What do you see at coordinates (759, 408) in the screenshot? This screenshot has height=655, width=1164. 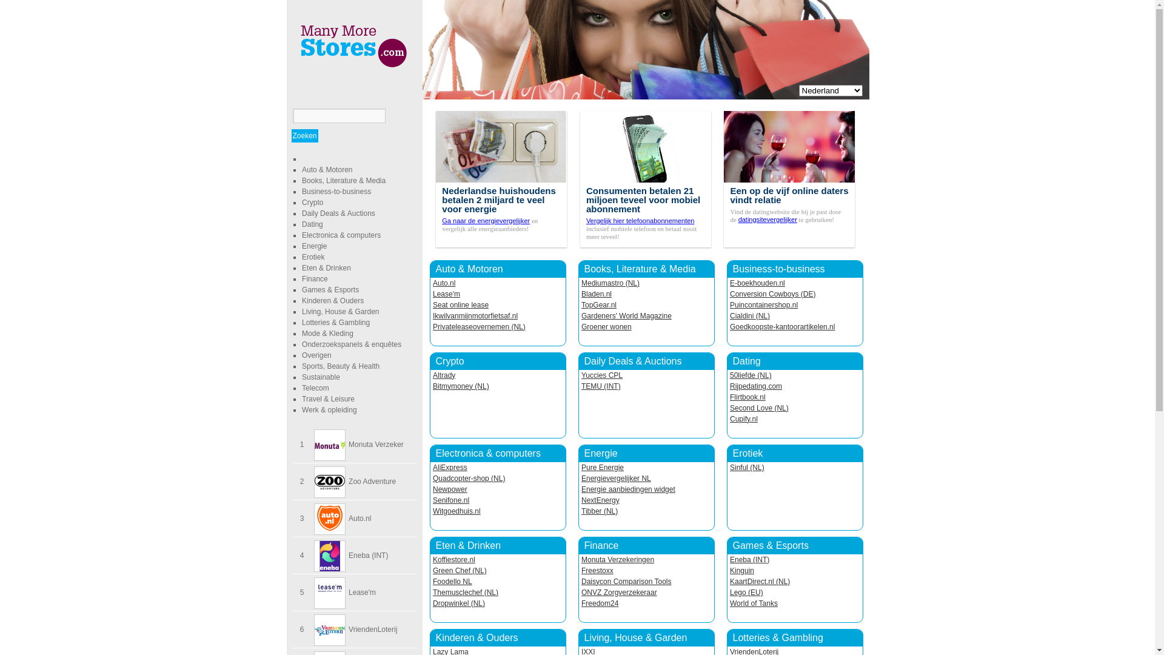 I see `Second Love (NL)` at bounding box center [759, 408].